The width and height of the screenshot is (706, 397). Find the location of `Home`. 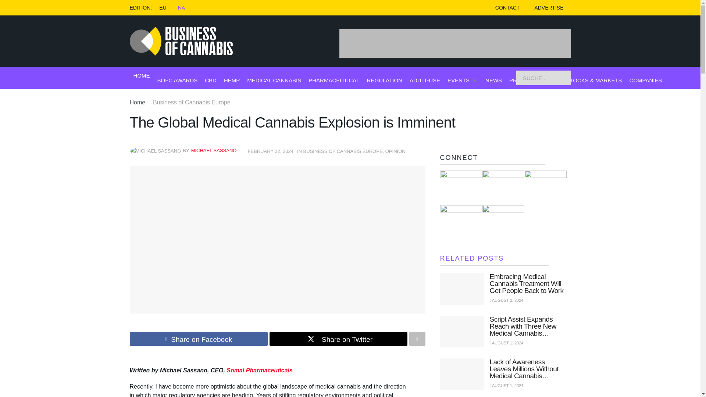

Home is located at coordinates (137, 102).